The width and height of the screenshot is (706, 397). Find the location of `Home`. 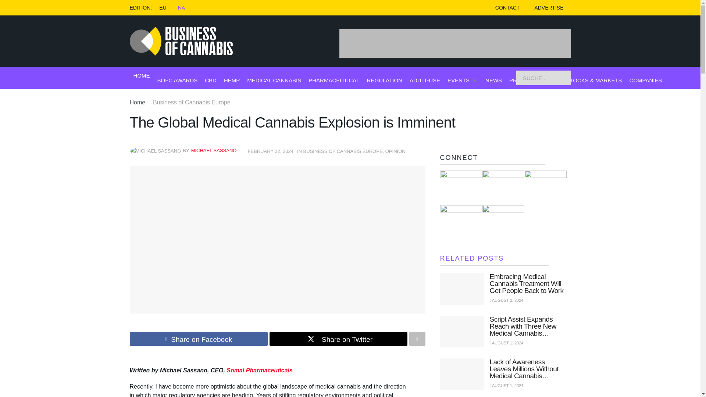

Home is located at coordinates (137, 102).